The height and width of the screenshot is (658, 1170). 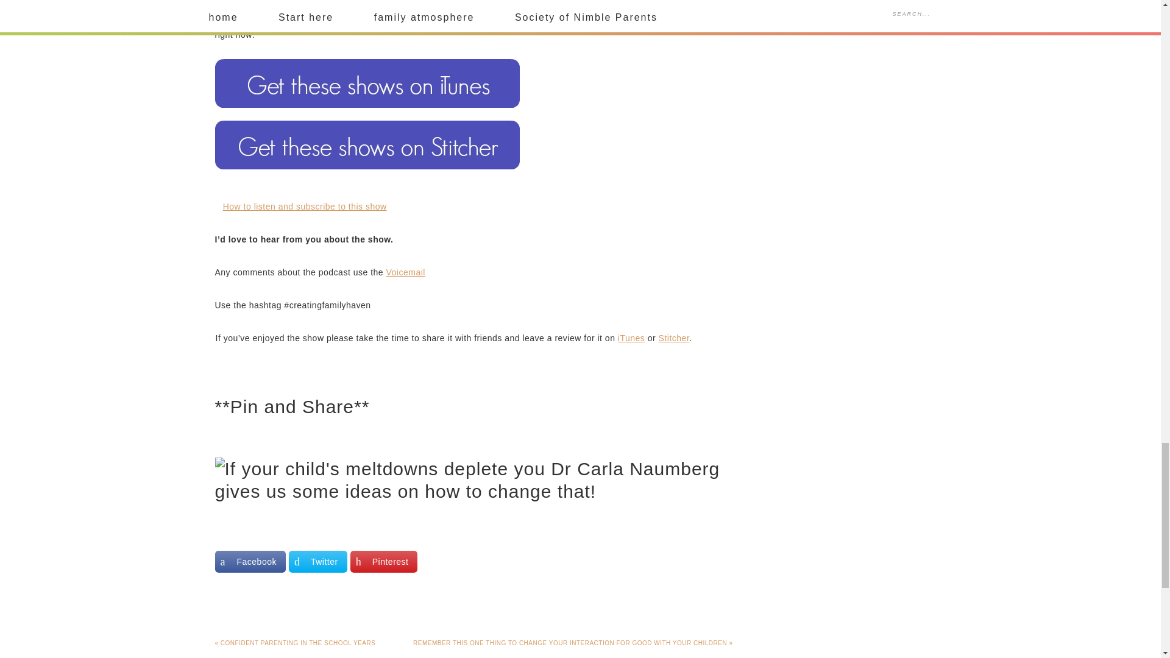 I want to click on Voicemail, so click(x=406, y=272).